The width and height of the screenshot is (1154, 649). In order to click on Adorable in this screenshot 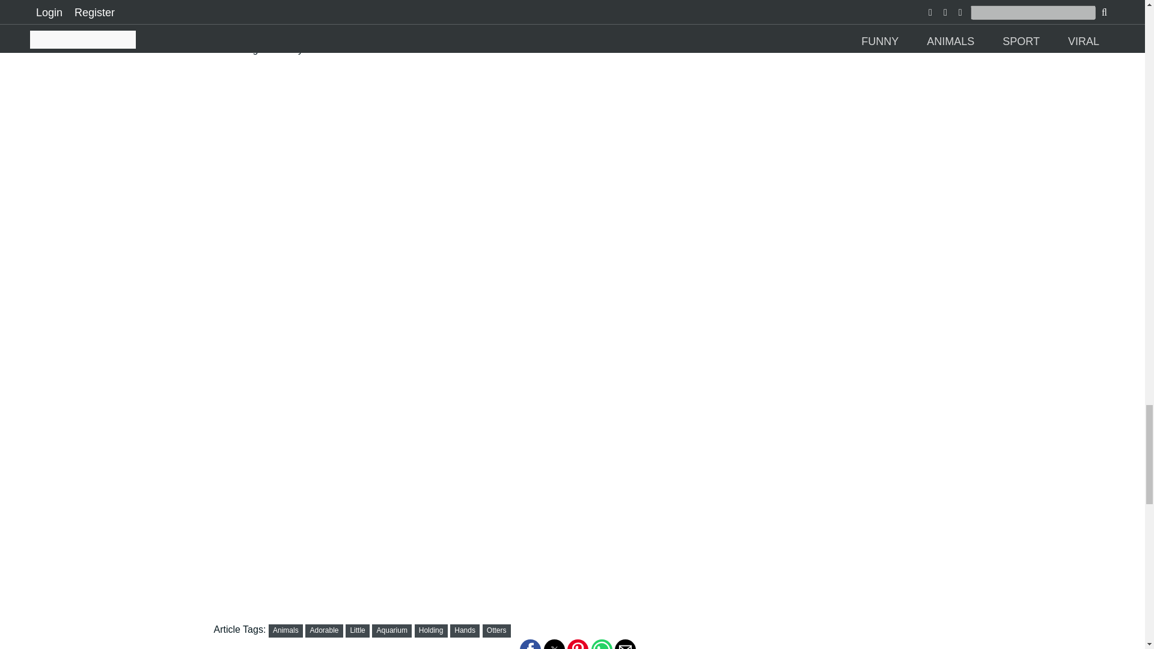, I will do `click(325, 630)`.